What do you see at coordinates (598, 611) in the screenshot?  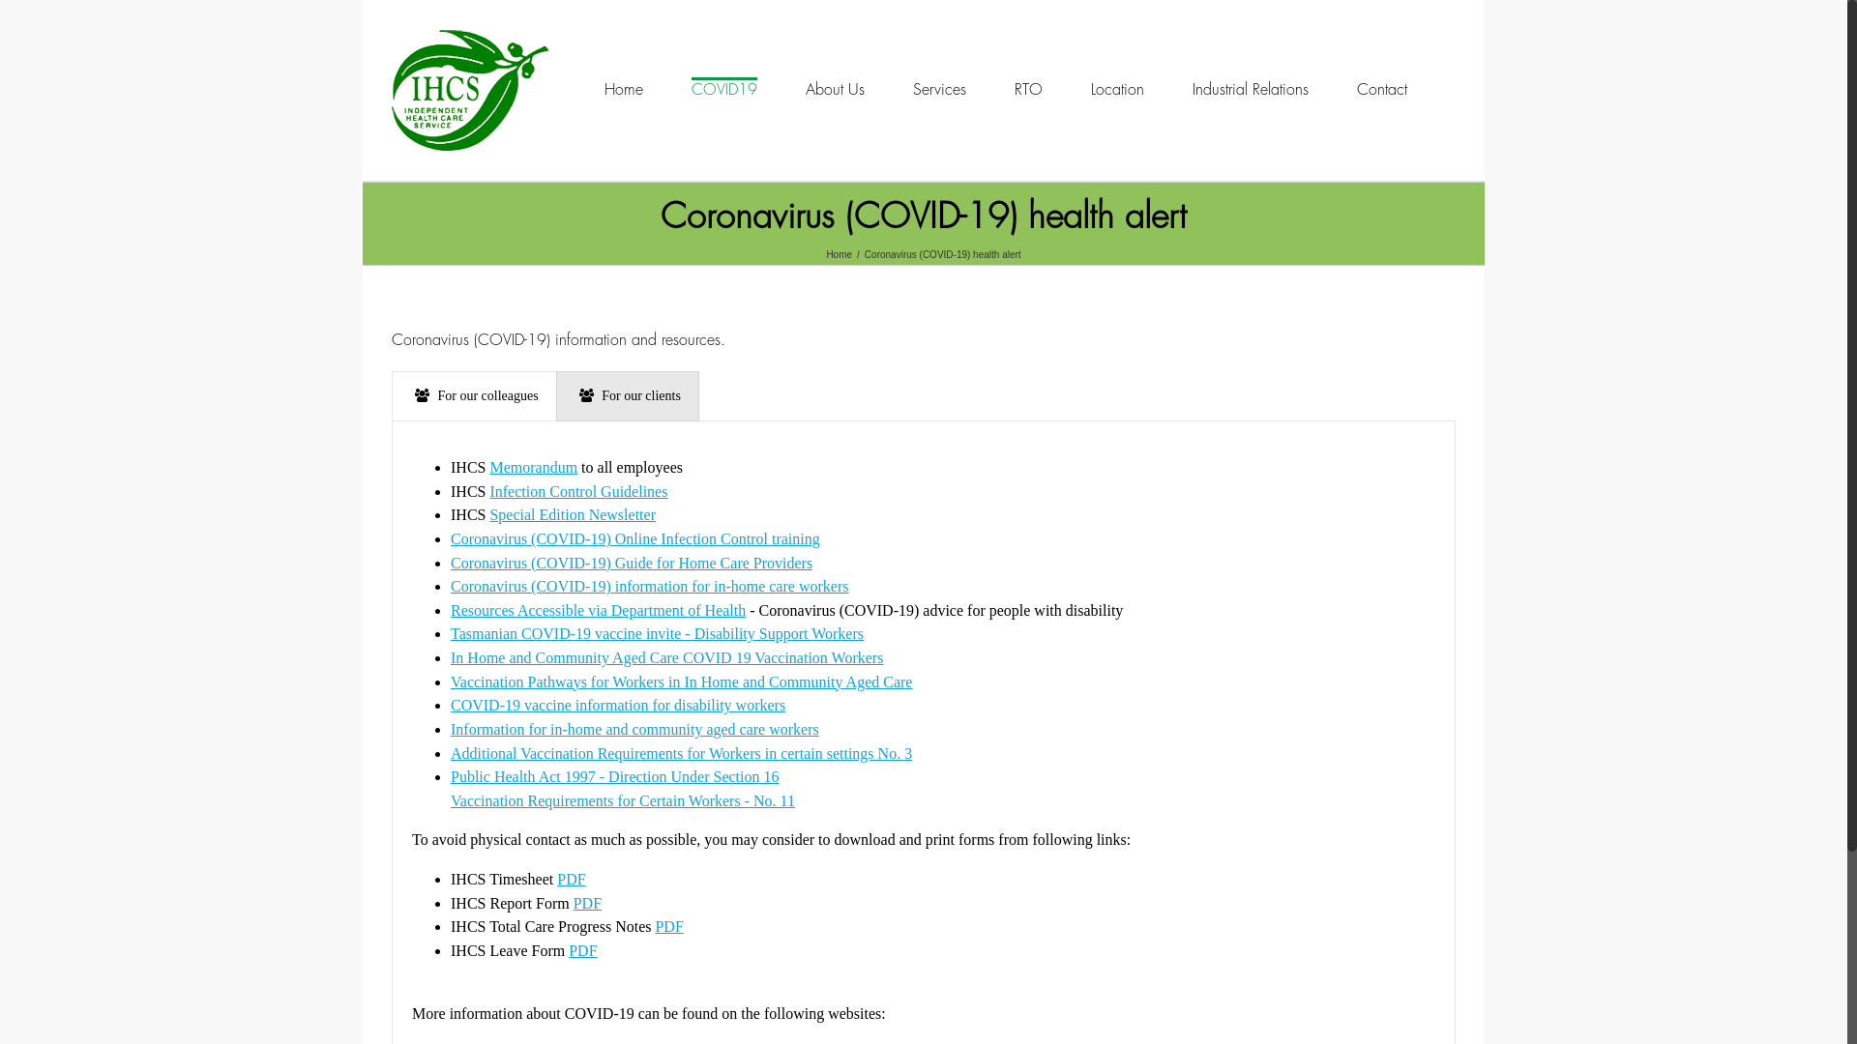 I see `Resources Accessible via Department of Health` at bounding box center [598, 611].